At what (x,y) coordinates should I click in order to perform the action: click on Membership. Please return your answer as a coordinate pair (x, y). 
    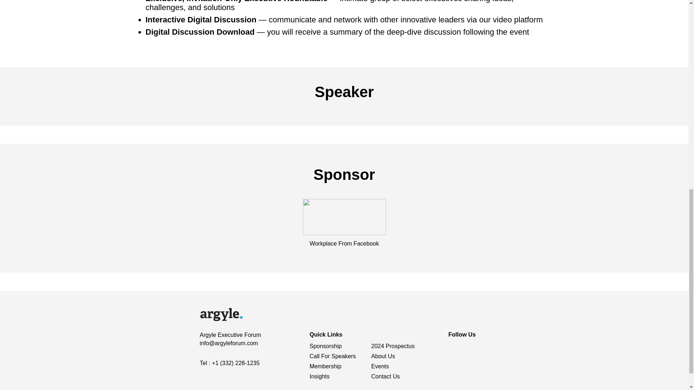
    Looking at the image, I should click on (325, 366).